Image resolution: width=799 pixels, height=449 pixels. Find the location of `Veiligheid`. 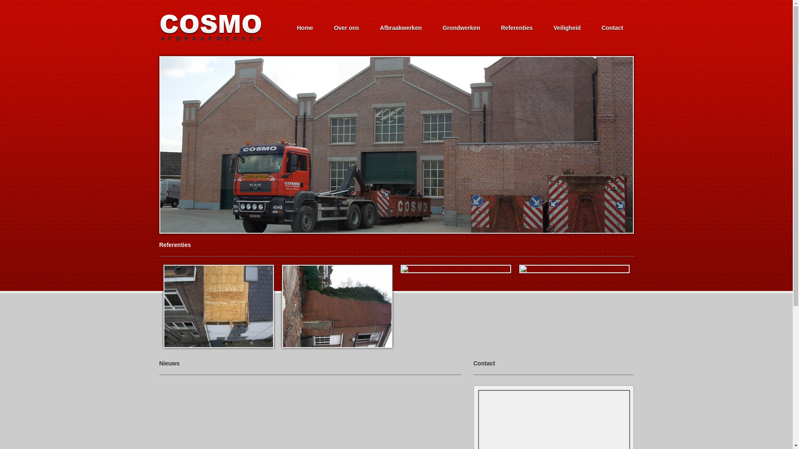

Veiligheid is located at coordinates (567, 28).